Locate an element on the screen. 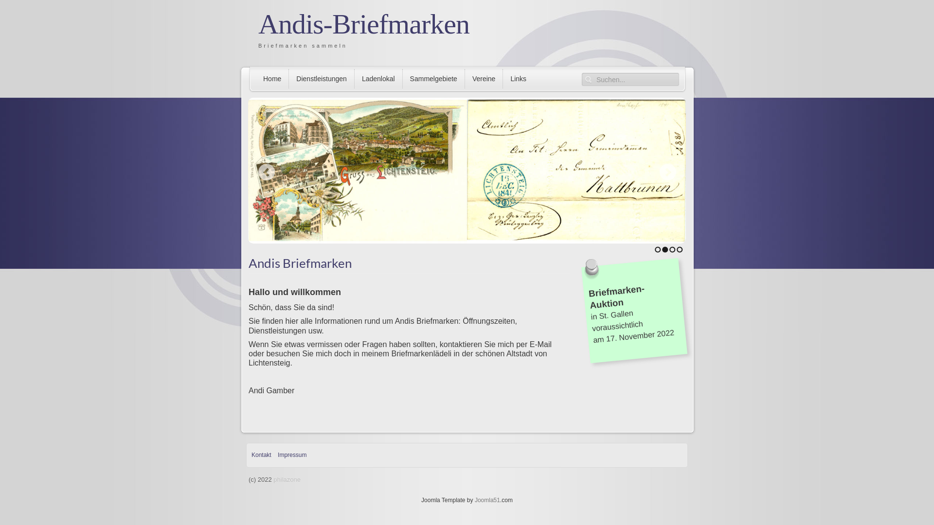  4 is located at coordinates (680, 250).